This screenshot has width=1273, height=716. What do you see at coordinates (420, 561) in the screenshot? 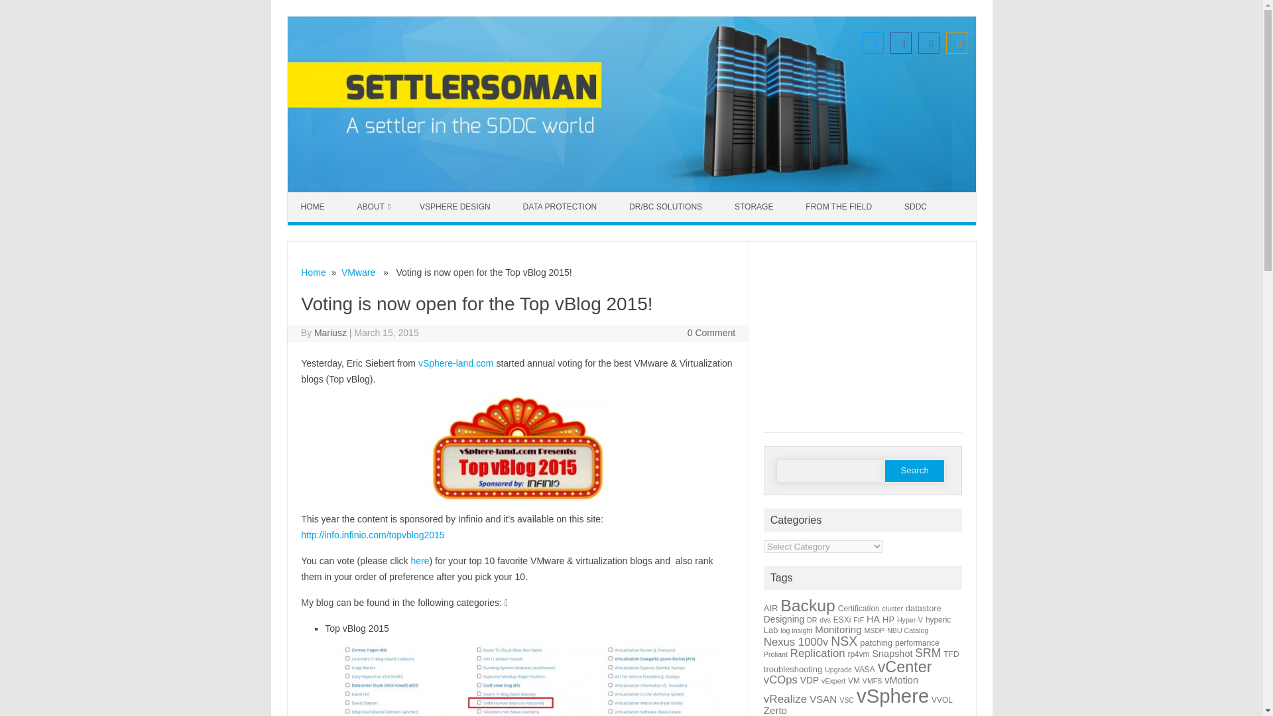
I see `here` at bounding box center [420, 561].